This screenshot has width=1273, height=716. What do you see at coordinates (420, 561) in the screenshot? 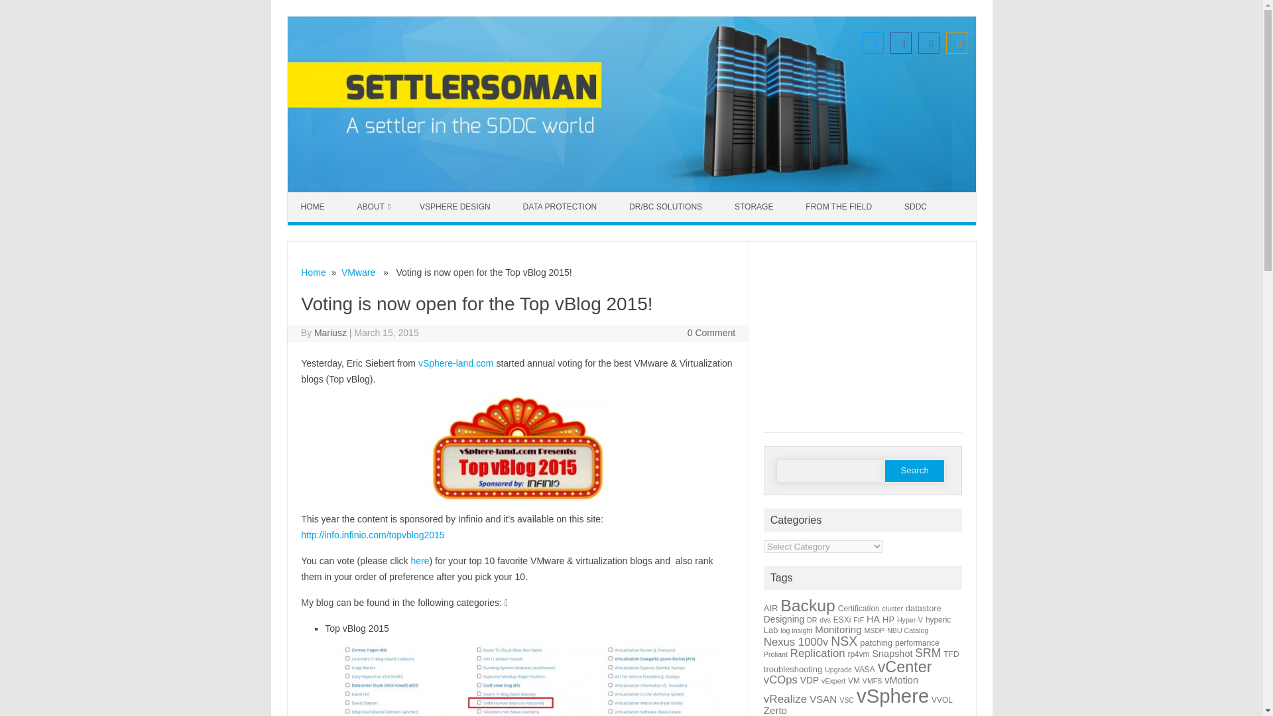
I see `here` at bounding box center [420, 561].